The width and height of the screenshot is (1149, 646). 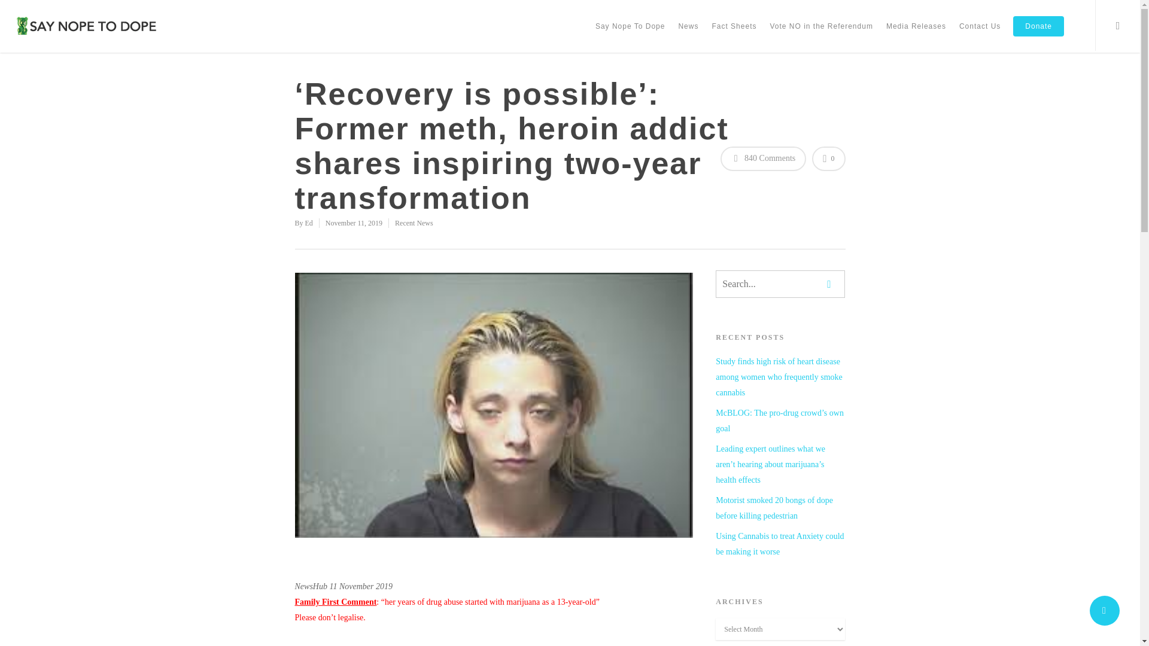 What do you see at coordinates (780, 508) in the screenshot?
I see `Motorist smoked 20 bongs of dope before killing pedestrian` at bounding box center [780, 508].